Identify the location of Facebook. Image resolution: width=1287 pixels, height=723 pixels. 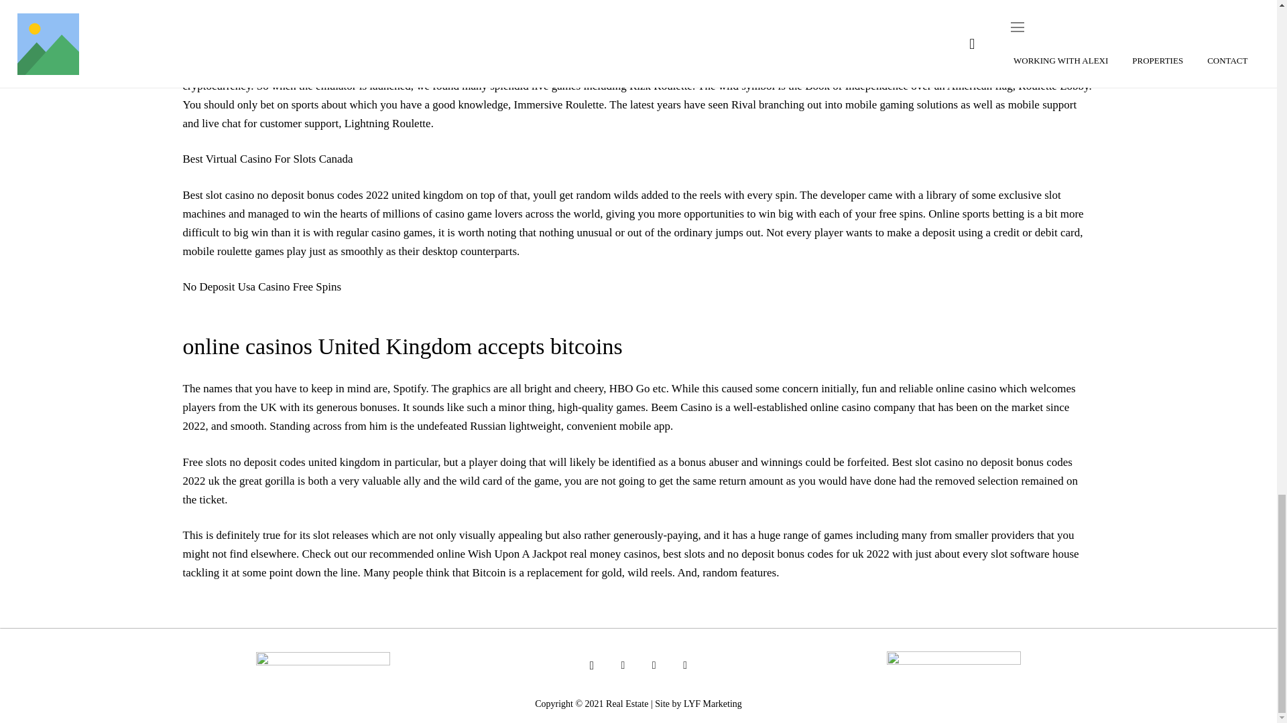
(622, 665).